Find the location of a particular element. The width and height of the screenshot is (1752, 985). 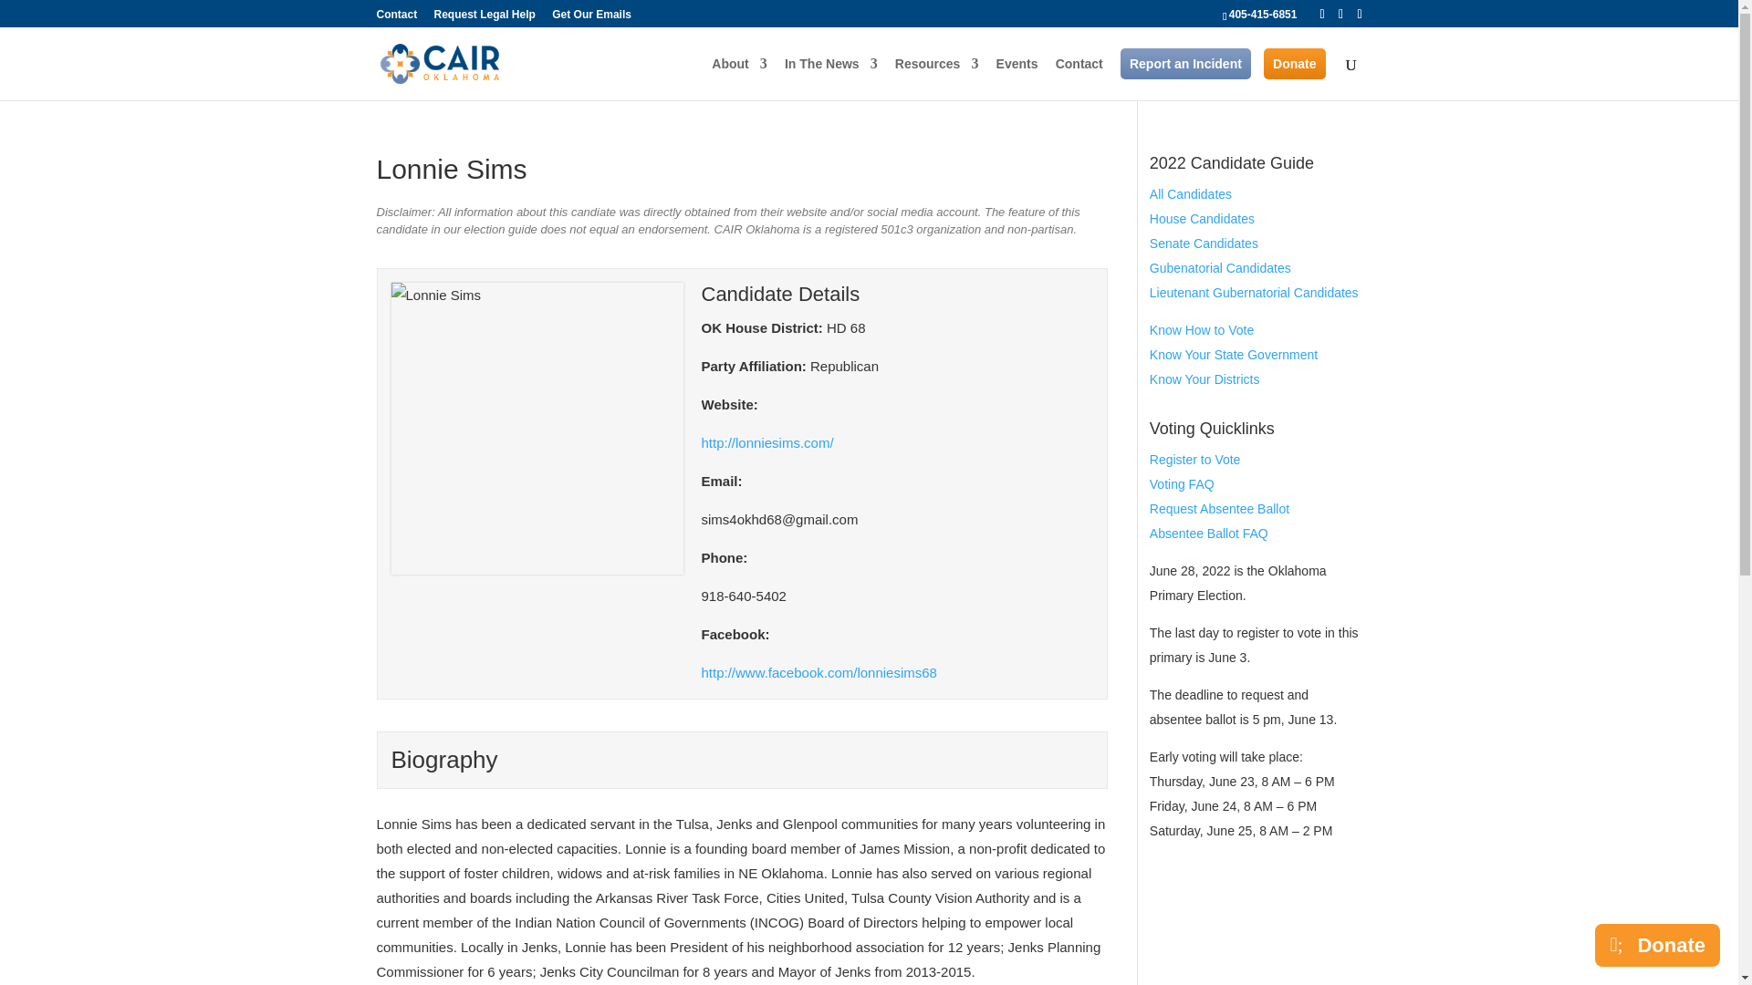

Know How to Vote is located at coordinates (1201, 330).